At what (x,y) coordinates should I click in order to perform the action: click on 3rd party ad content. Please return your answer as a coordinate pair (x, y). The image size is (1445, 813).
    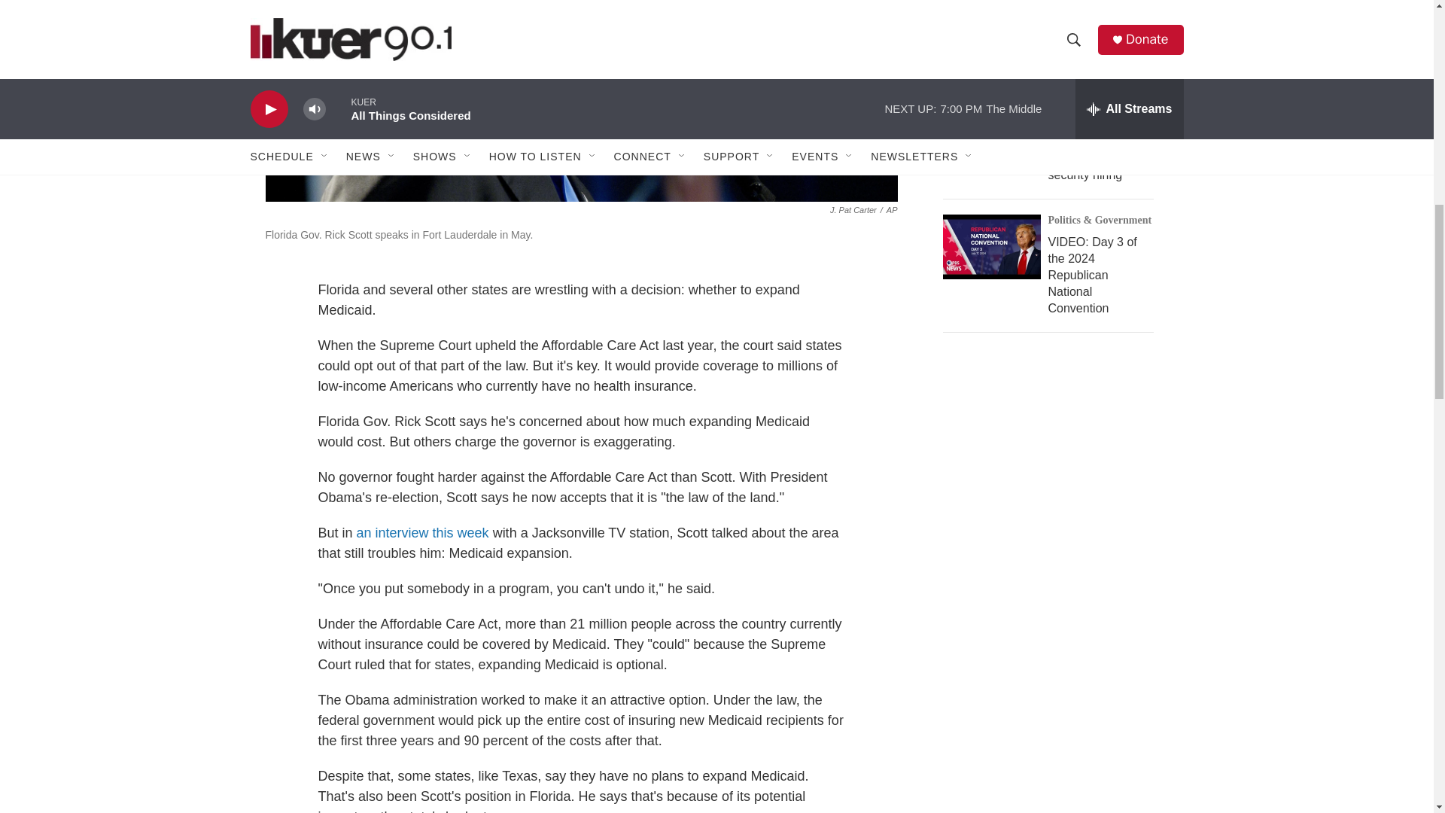
    Looking at the image, I should click on (1054, 715).